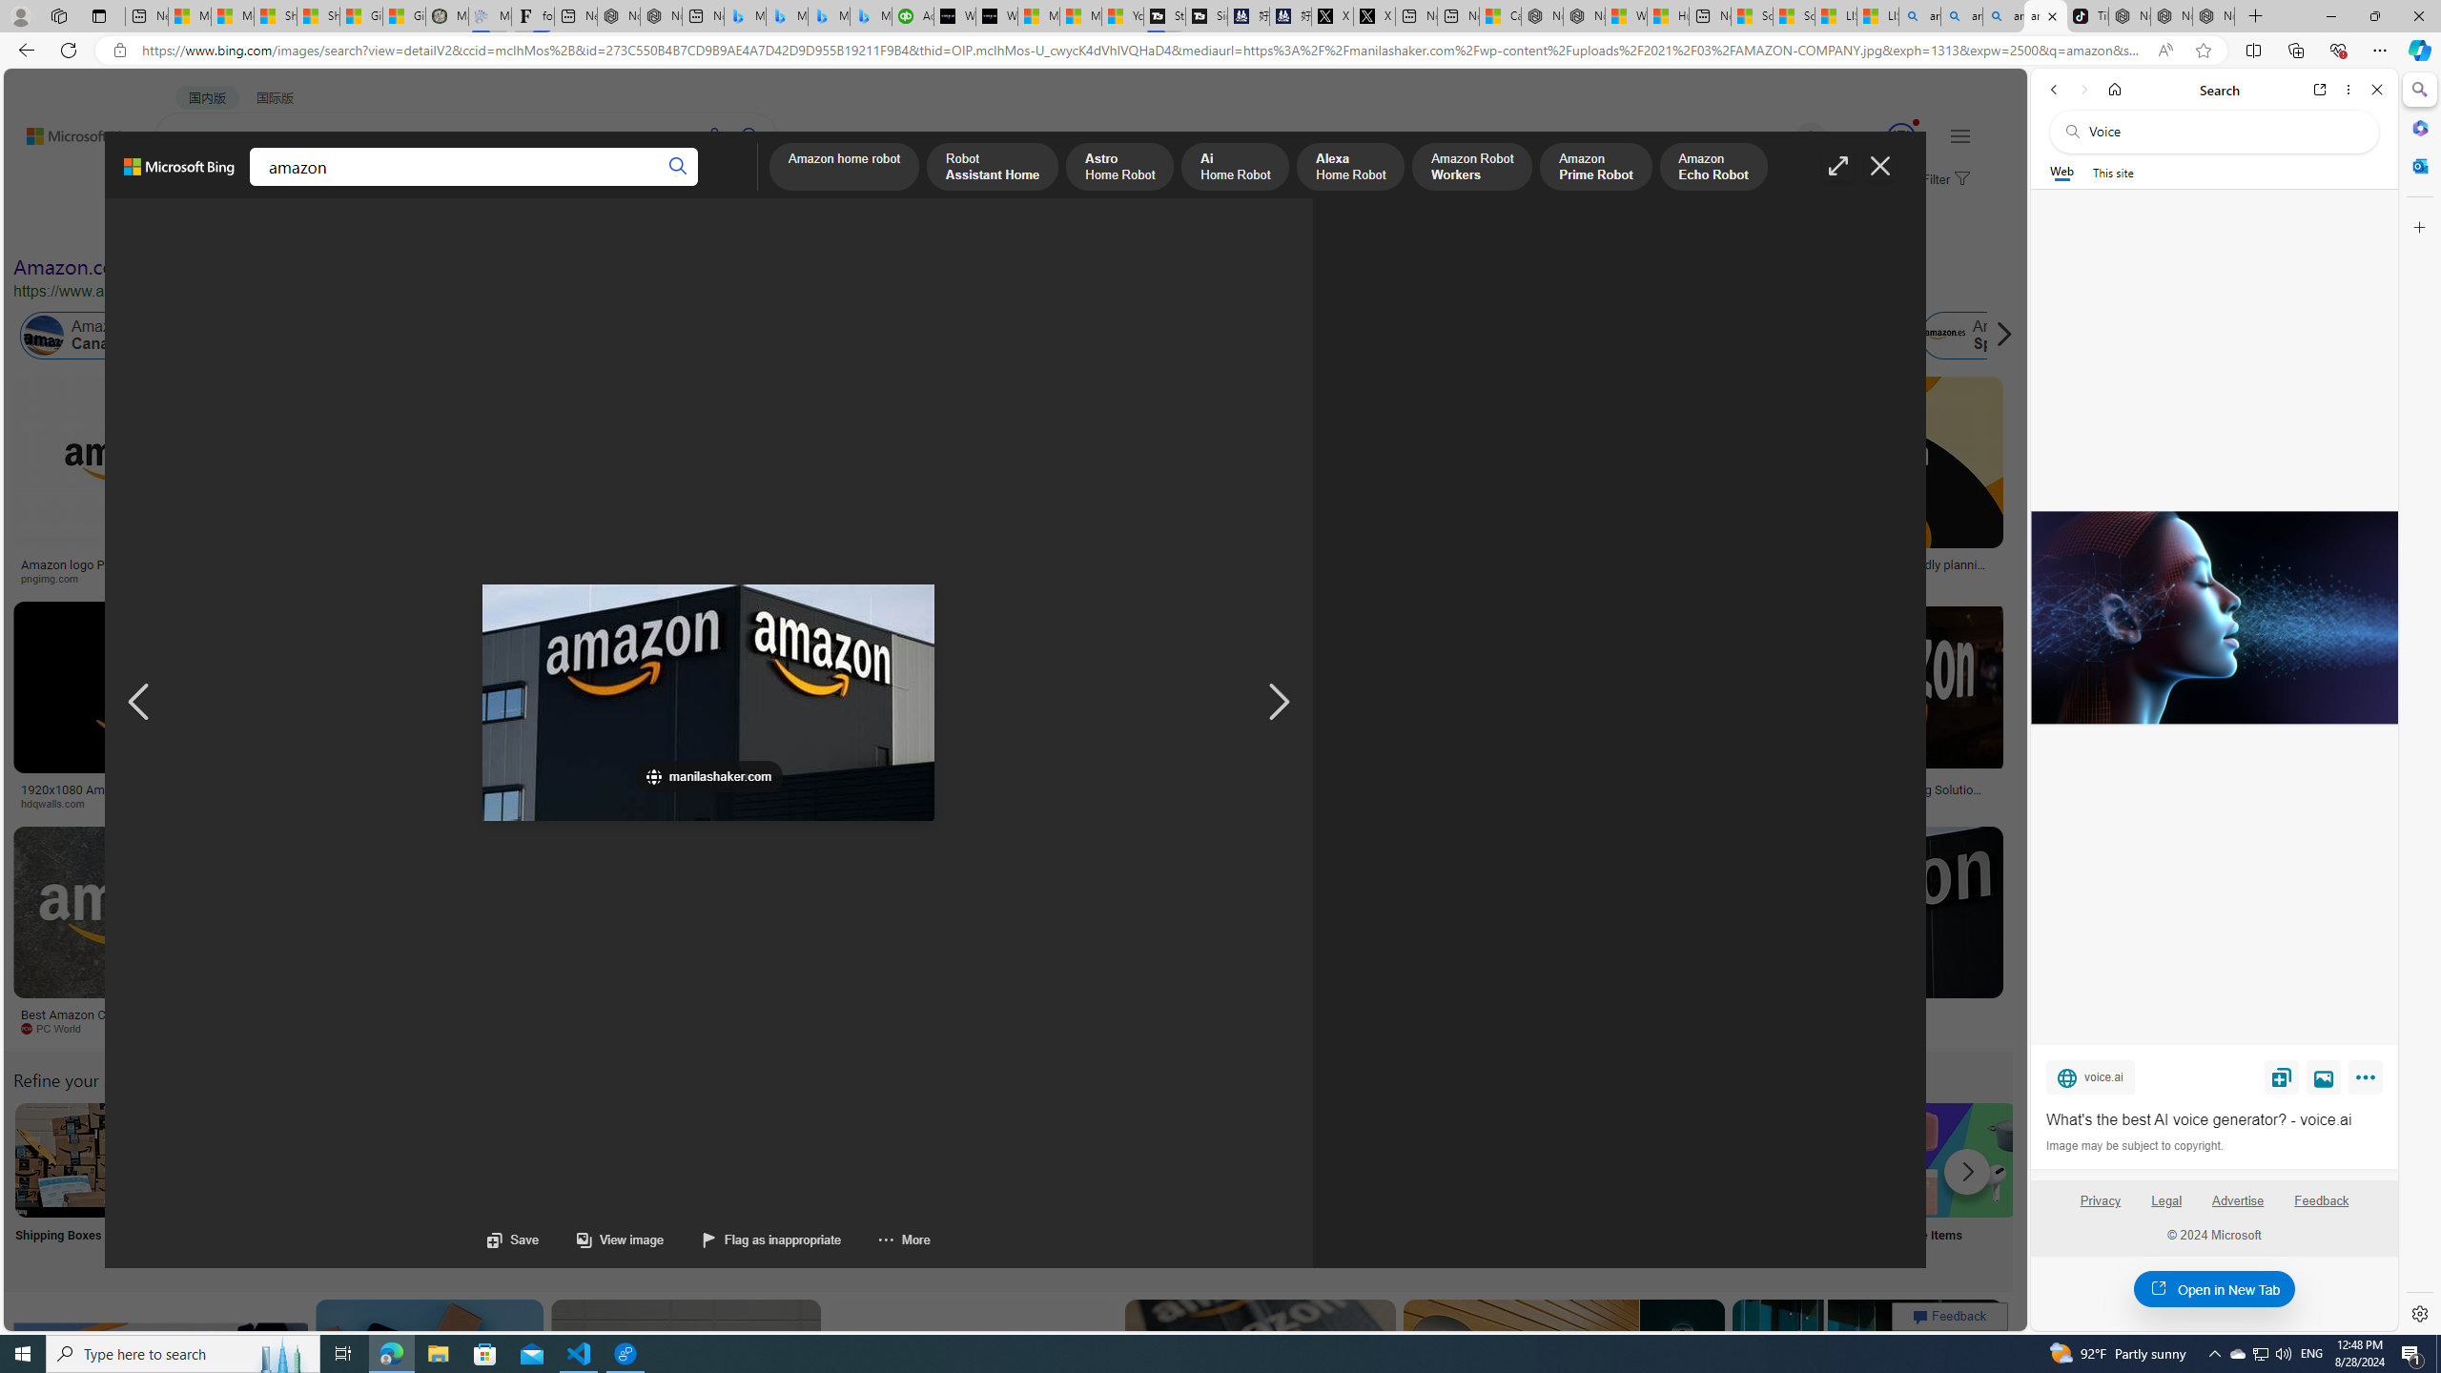  I want to click on More options, so click(2349, 90).